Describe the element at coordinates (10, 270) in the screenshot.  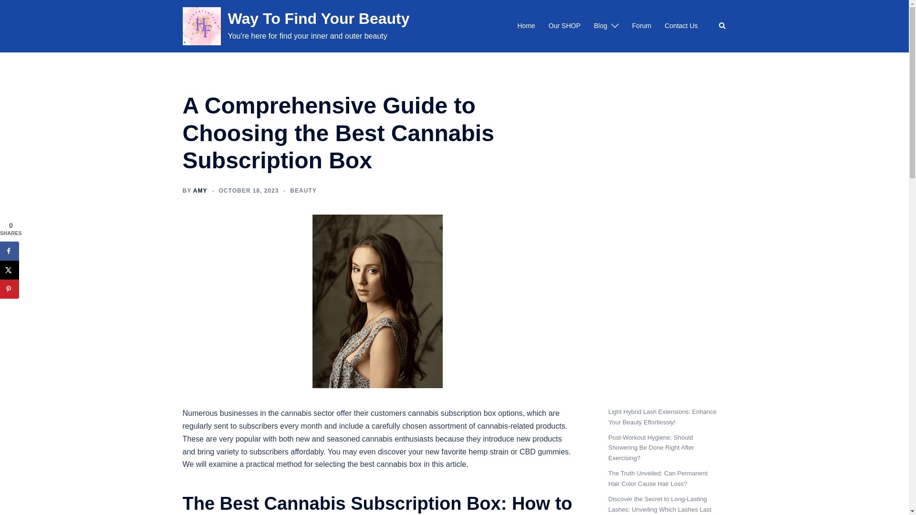
I see `Share on X` at that location.